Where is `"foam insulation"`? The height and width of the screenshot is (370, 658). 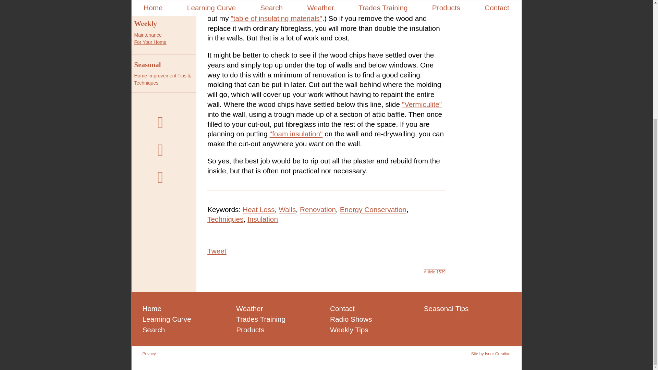
"foam insulation" is located at coordinates (296, 134).